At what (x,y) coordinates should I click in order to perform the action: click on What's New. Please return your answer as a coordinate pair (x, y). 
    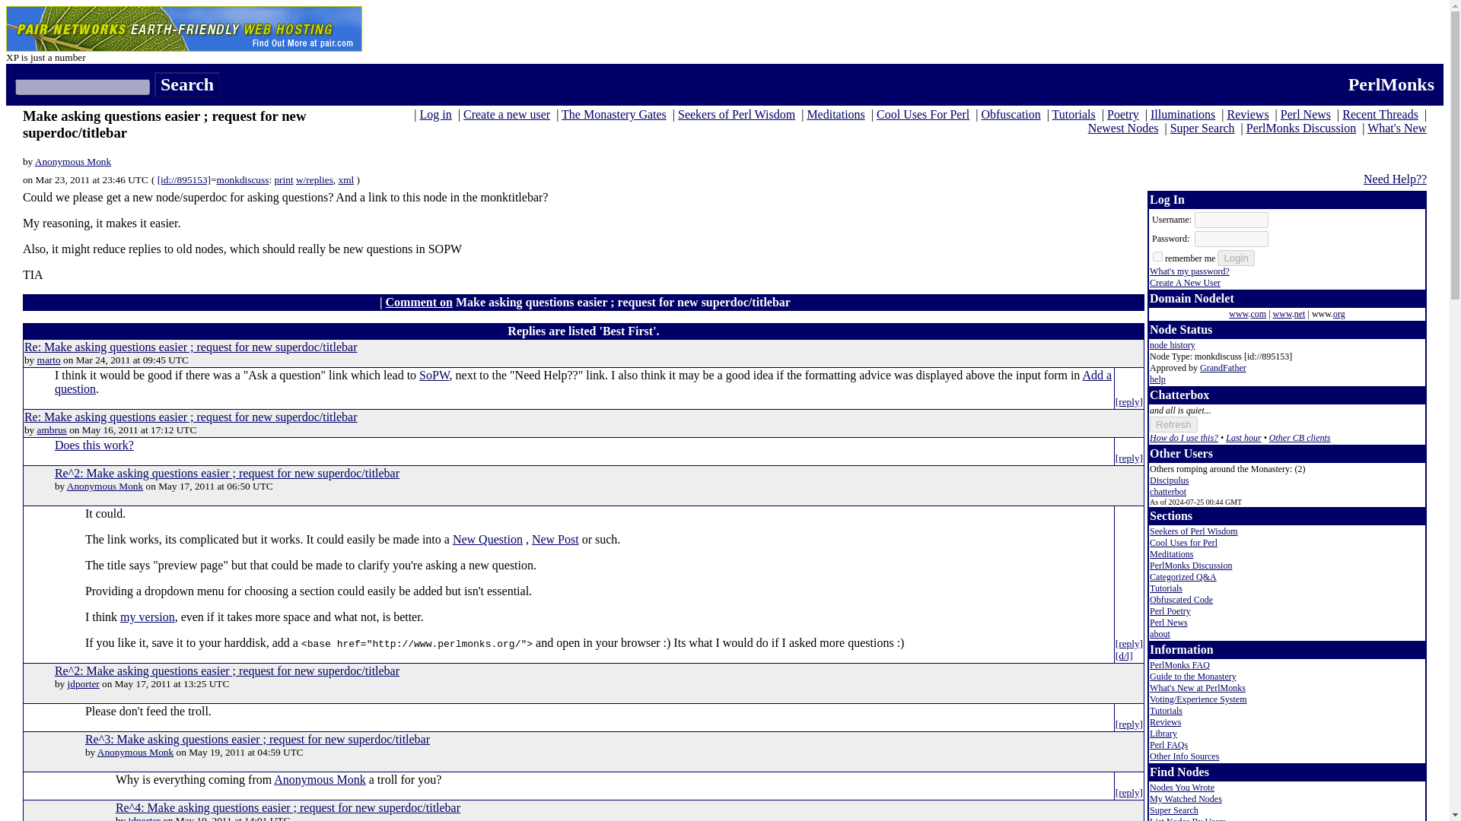
    Looking at the image, I should click on (1397, 128).